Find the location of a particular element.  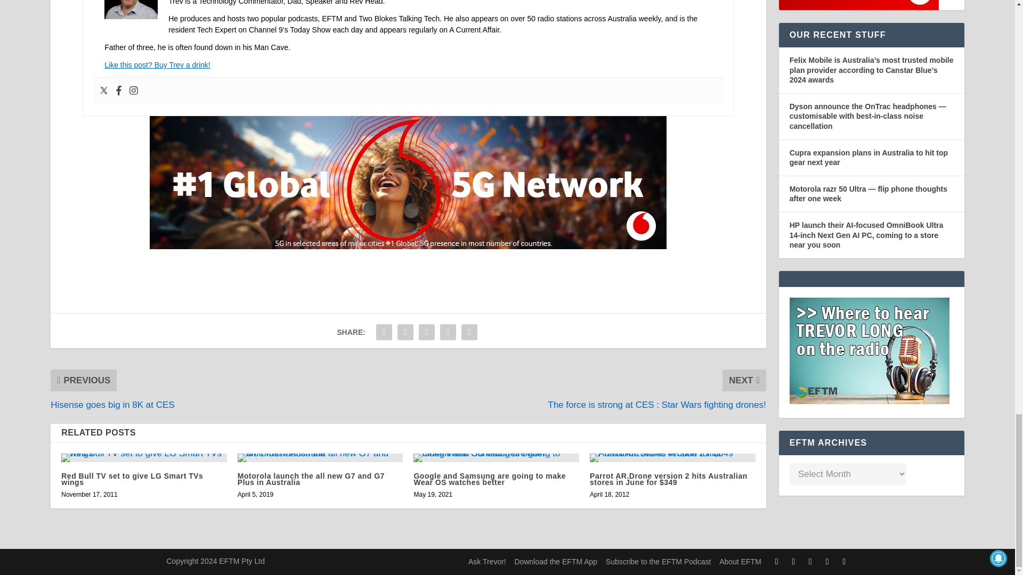

Instagram is located at coordinates (133, 91).